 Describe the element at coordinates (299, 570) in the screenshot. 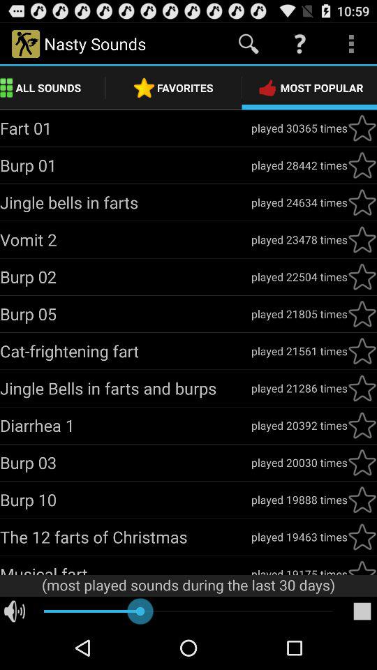

I see `click icon above most played sounds` at that location.